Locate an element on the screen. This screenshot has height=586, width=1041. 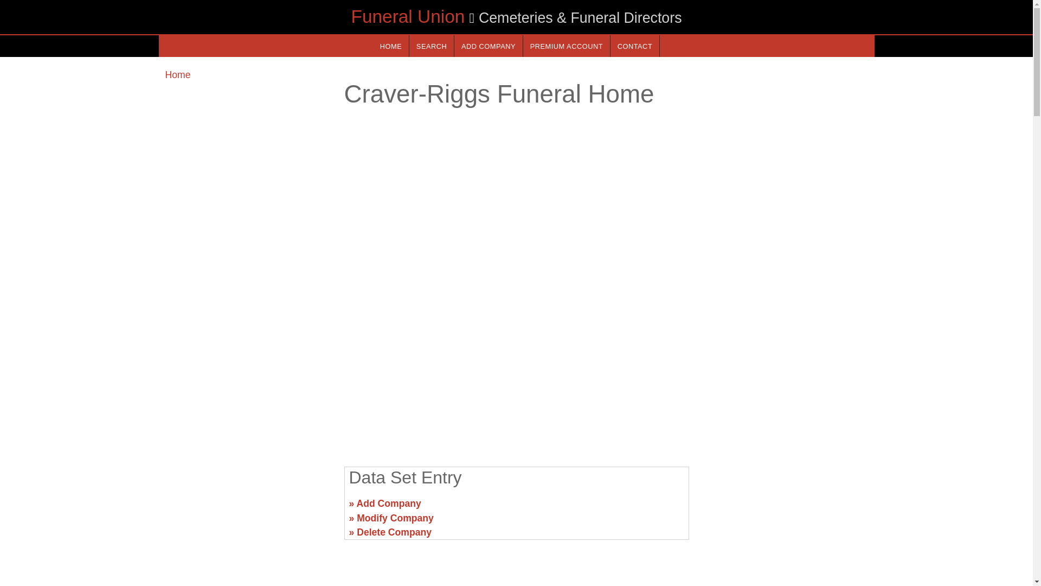
CONTACT is located at coordinates (634, 46).